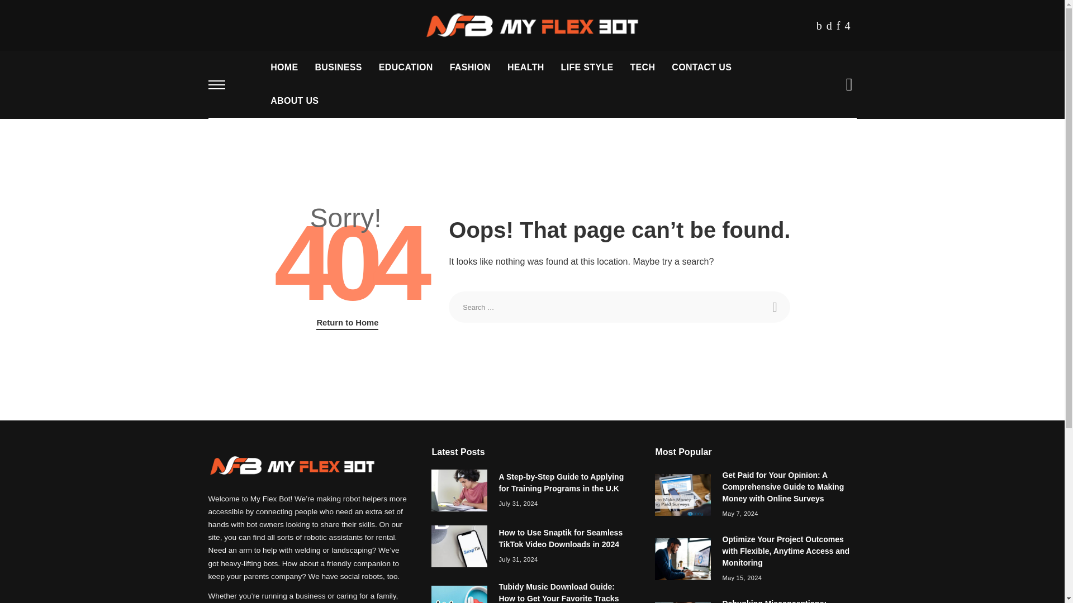 The height and width of the screenshot is (603, 1073). Describe the element at coordinates (406, 67) in the screenshot. I see `EDUCATION` at that location.